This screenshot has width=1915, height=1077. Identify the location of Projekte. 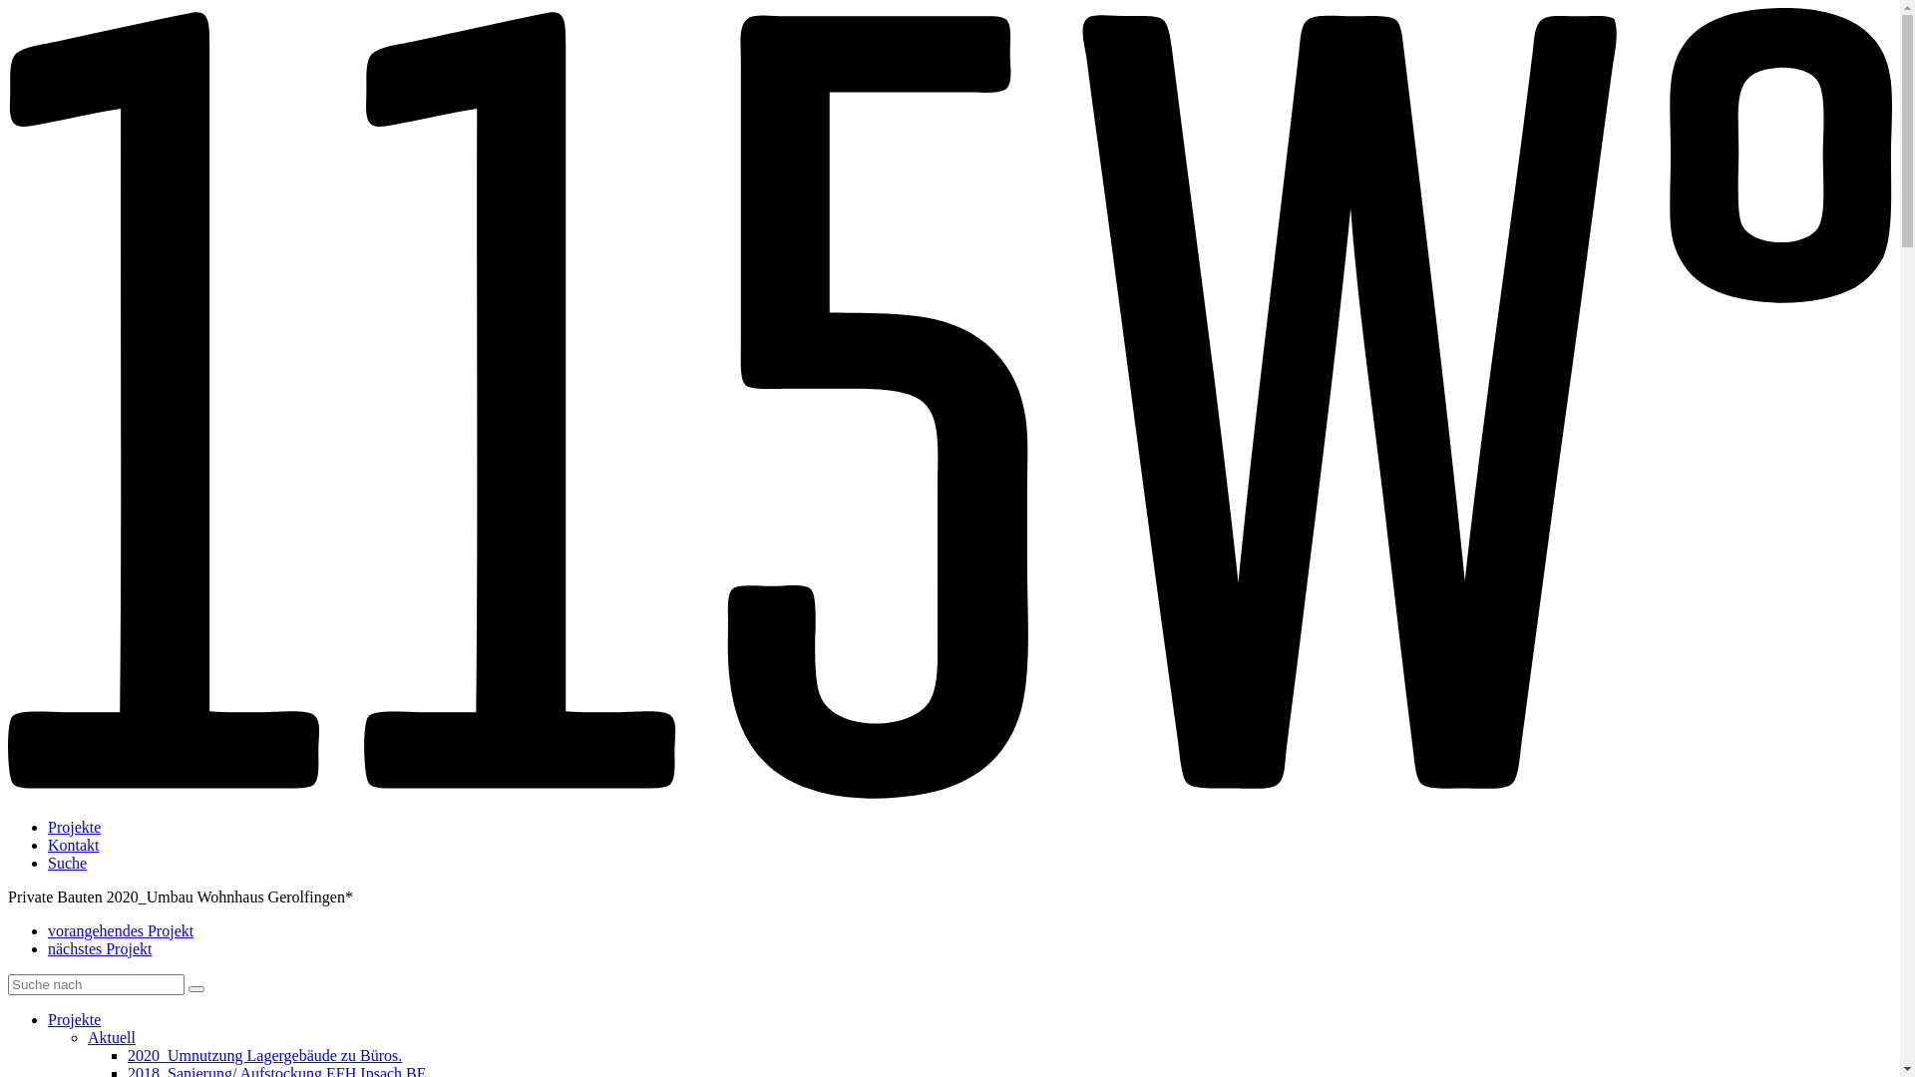
(74, 1019).